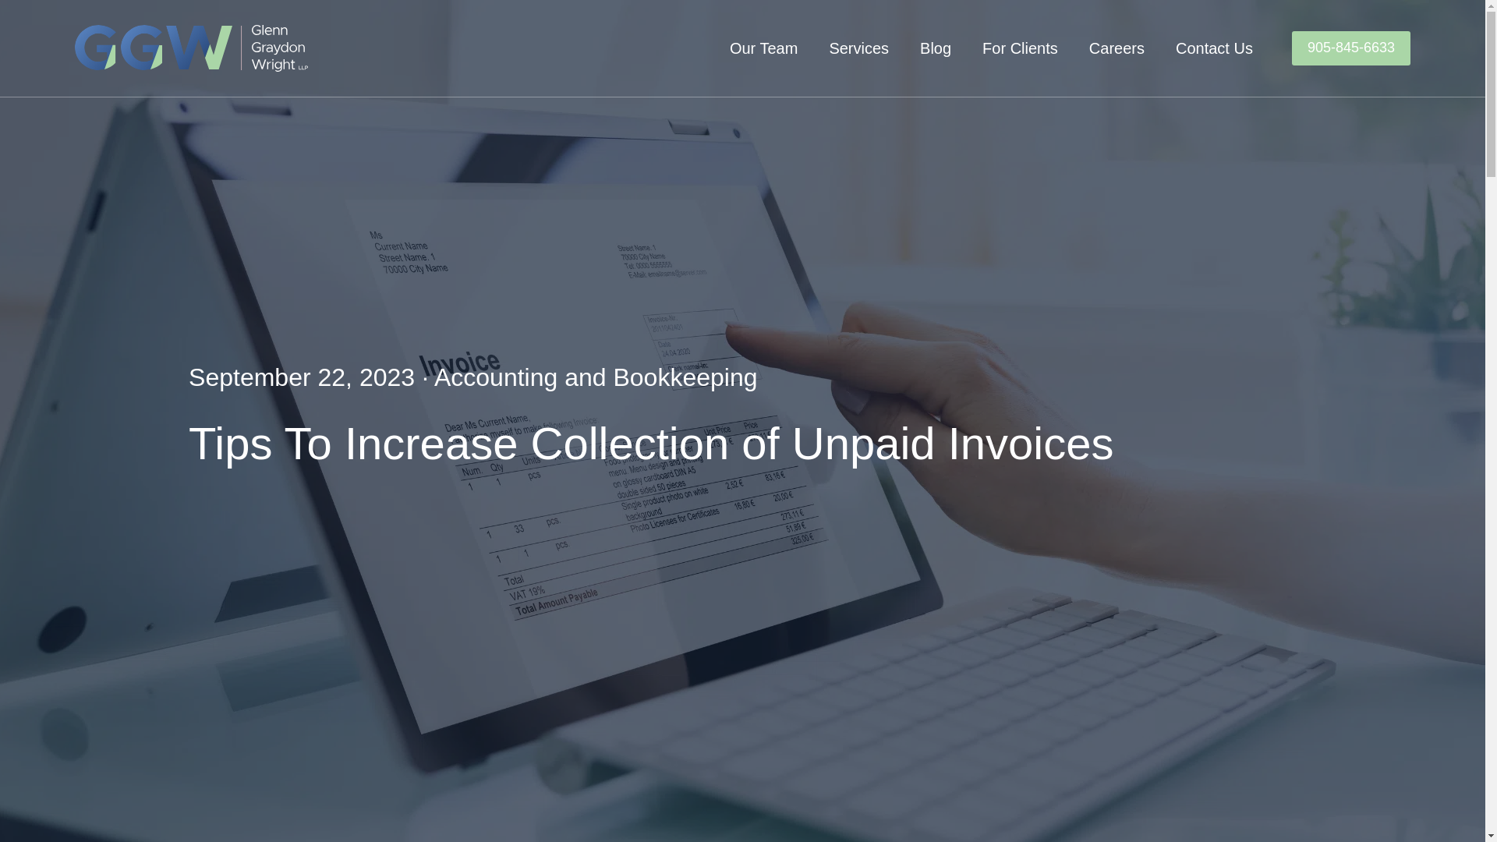 This screenshot has width=1497, height=842. What do you see at coordinates (1020, 48) in the screenshot?
I see `For Clients` at bounding box center [1020, 48].